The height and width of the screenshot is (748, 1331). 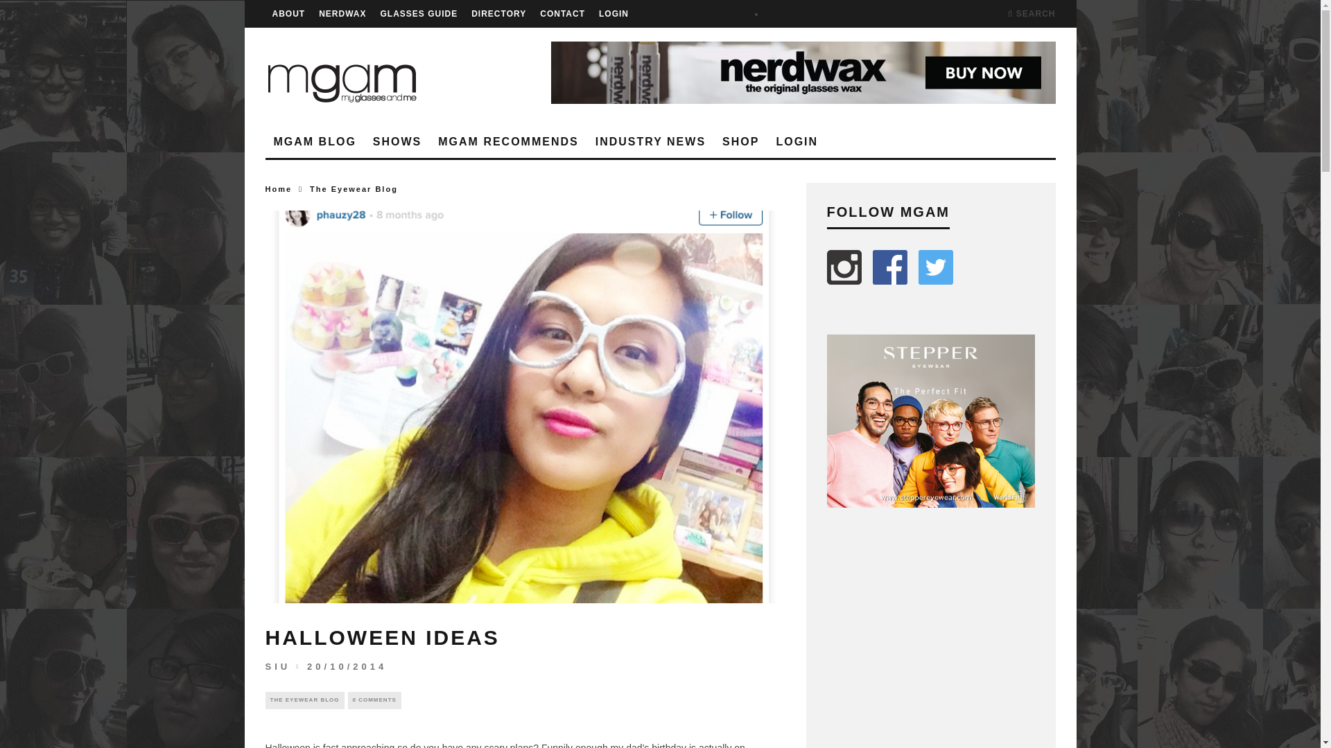 What do you see at coordinates (614, 14) in the screenshot?
I see `Login` at bounding box center [614, 14].